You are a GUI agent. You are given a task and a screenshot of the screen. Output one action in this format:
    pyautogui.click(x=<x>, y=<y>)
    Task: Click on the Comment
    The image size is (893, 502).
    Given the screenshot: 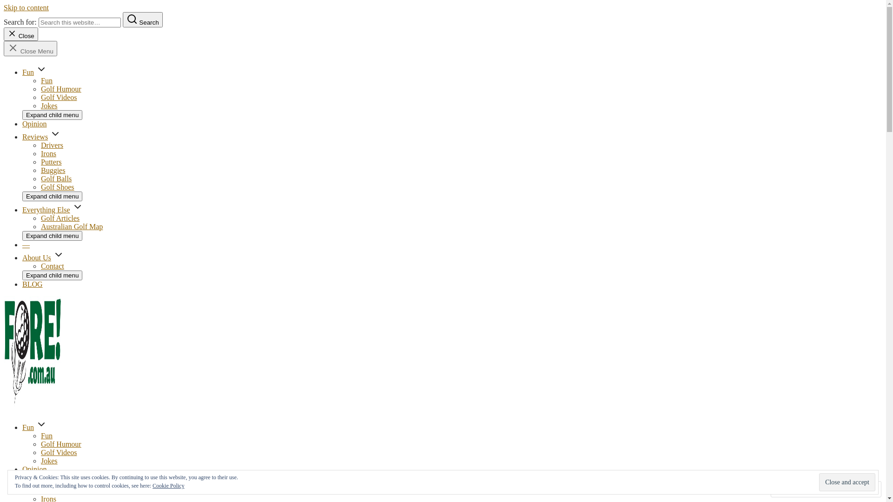 What is the action you would take?
    pyautogui.click(x=796, y=489)
    